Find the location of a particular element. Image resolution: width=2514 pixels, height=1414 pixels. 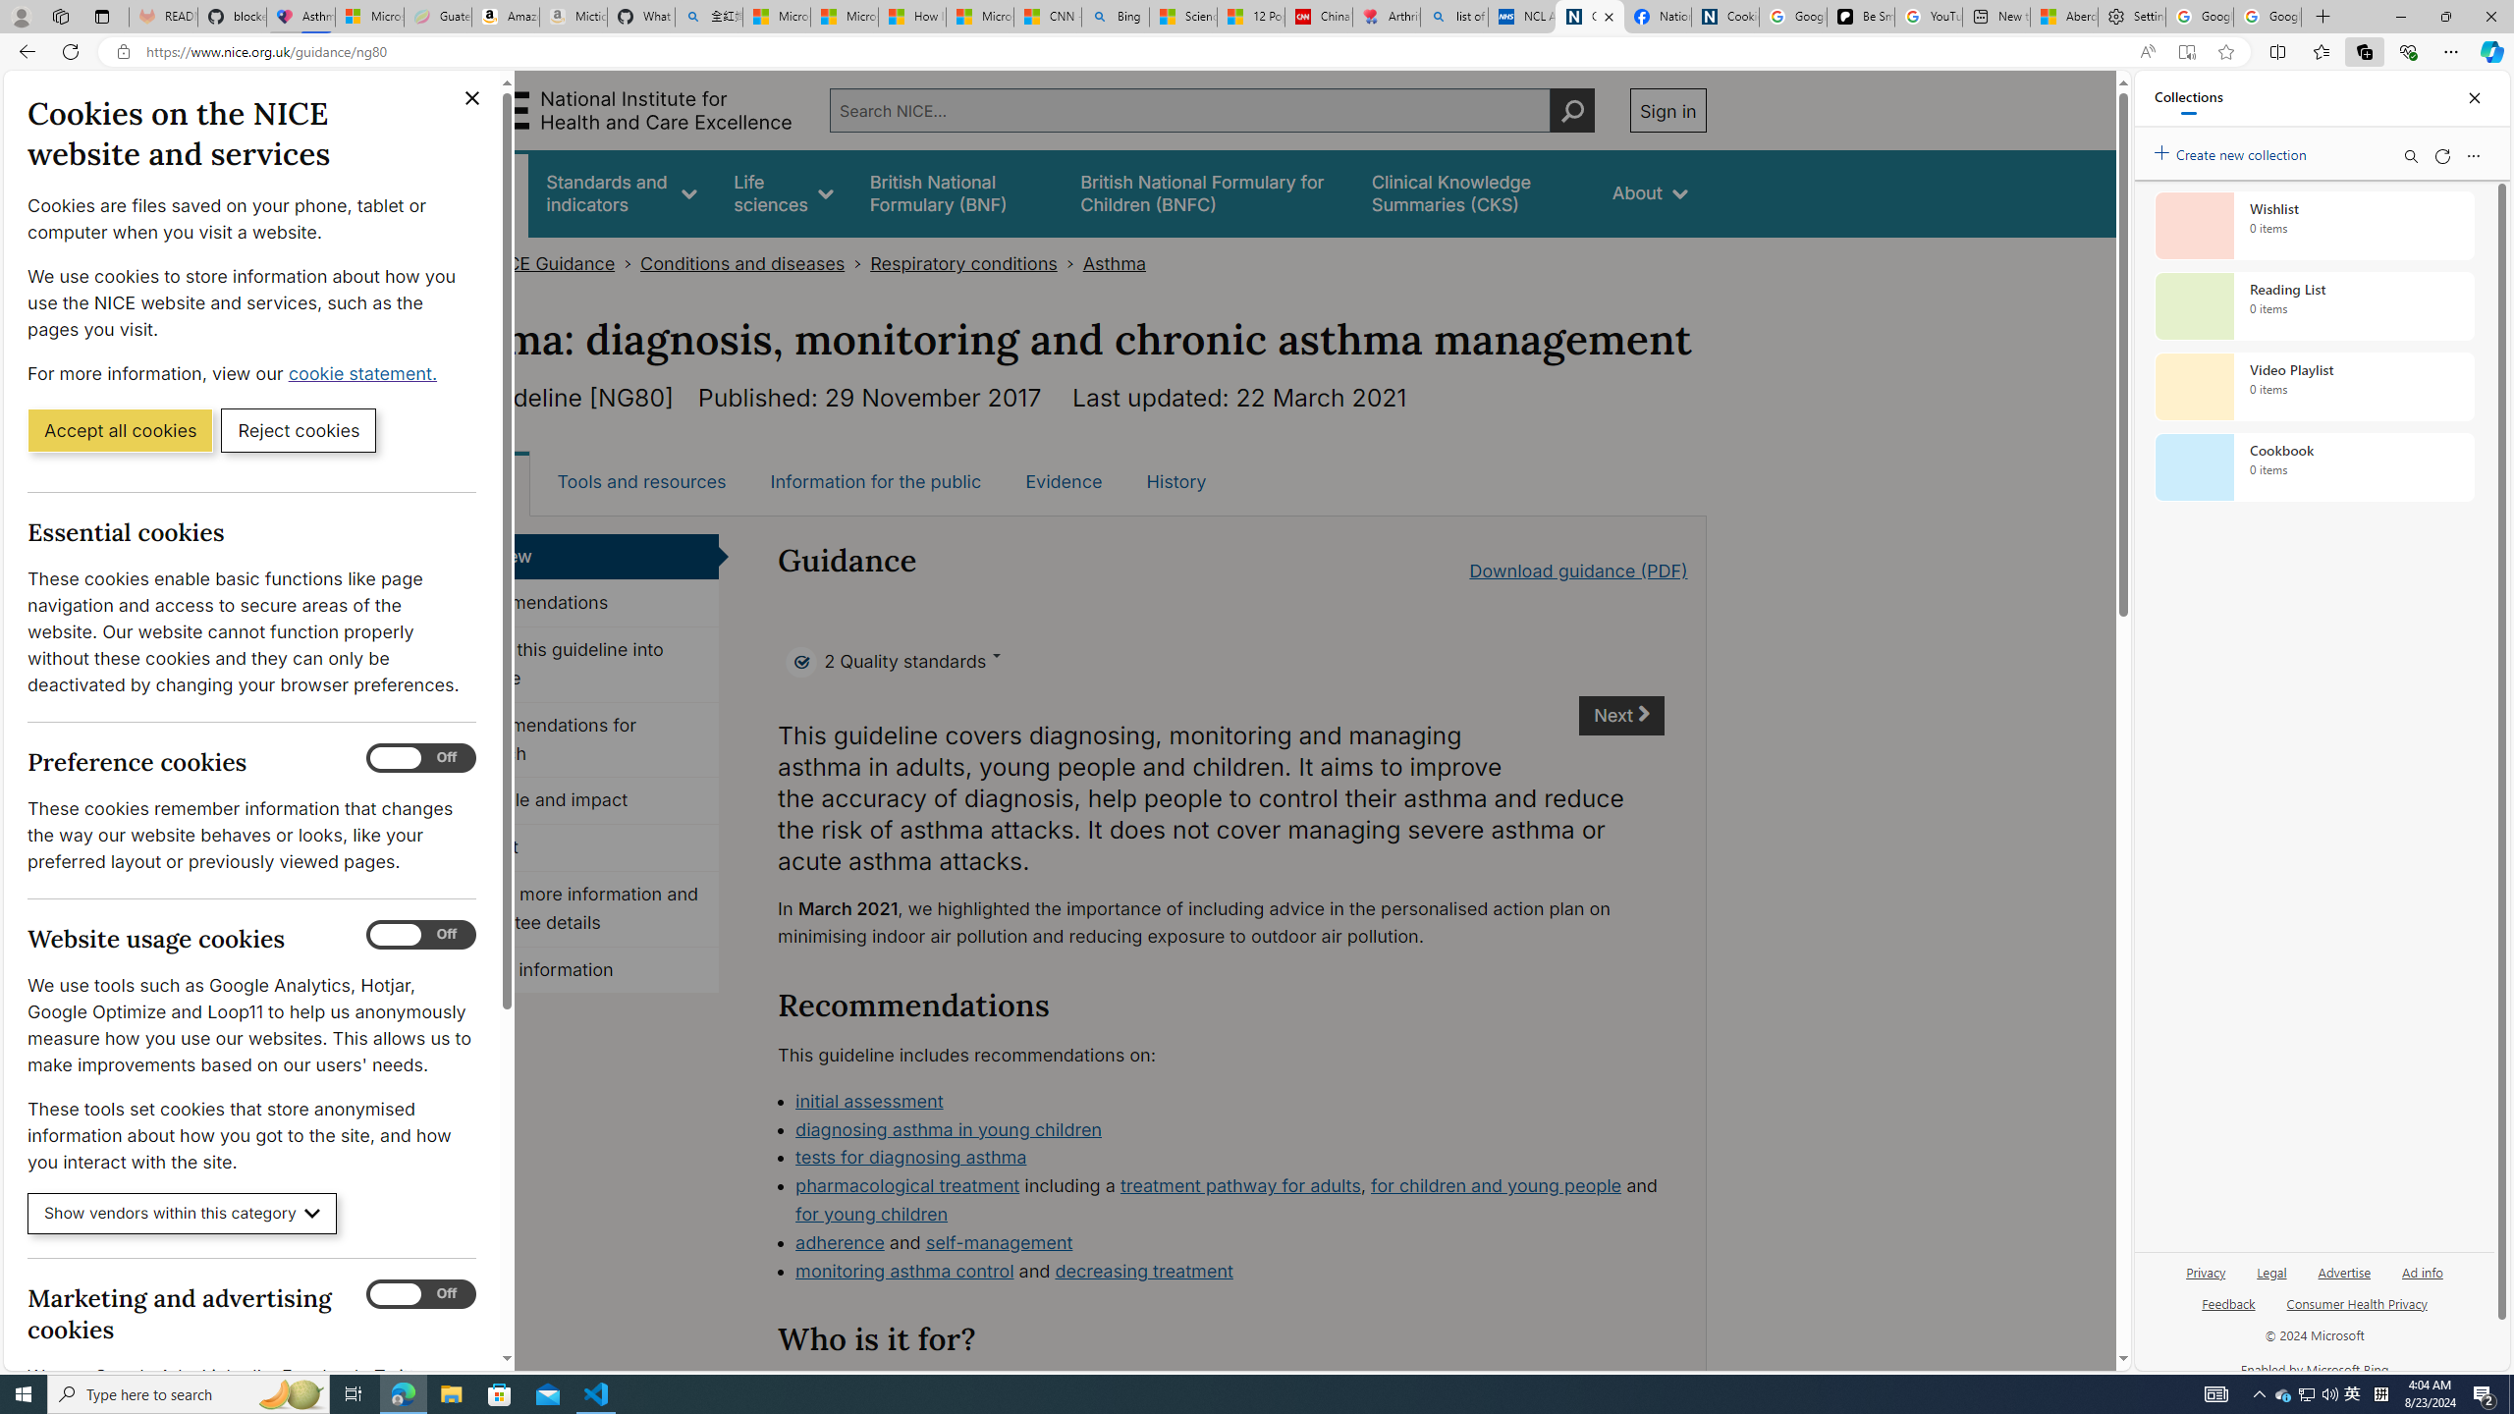

initial assessment is located at coordinates (1229, 1102).